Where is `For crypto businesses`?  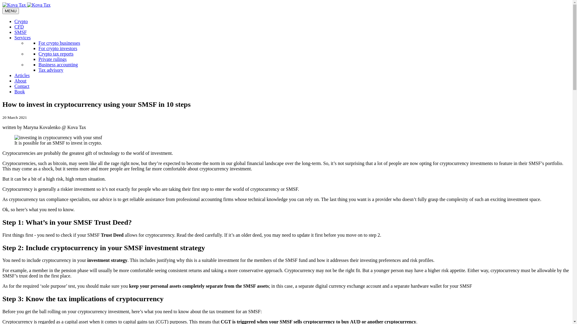
For crypto businesses is located at coordinates (60, 43).